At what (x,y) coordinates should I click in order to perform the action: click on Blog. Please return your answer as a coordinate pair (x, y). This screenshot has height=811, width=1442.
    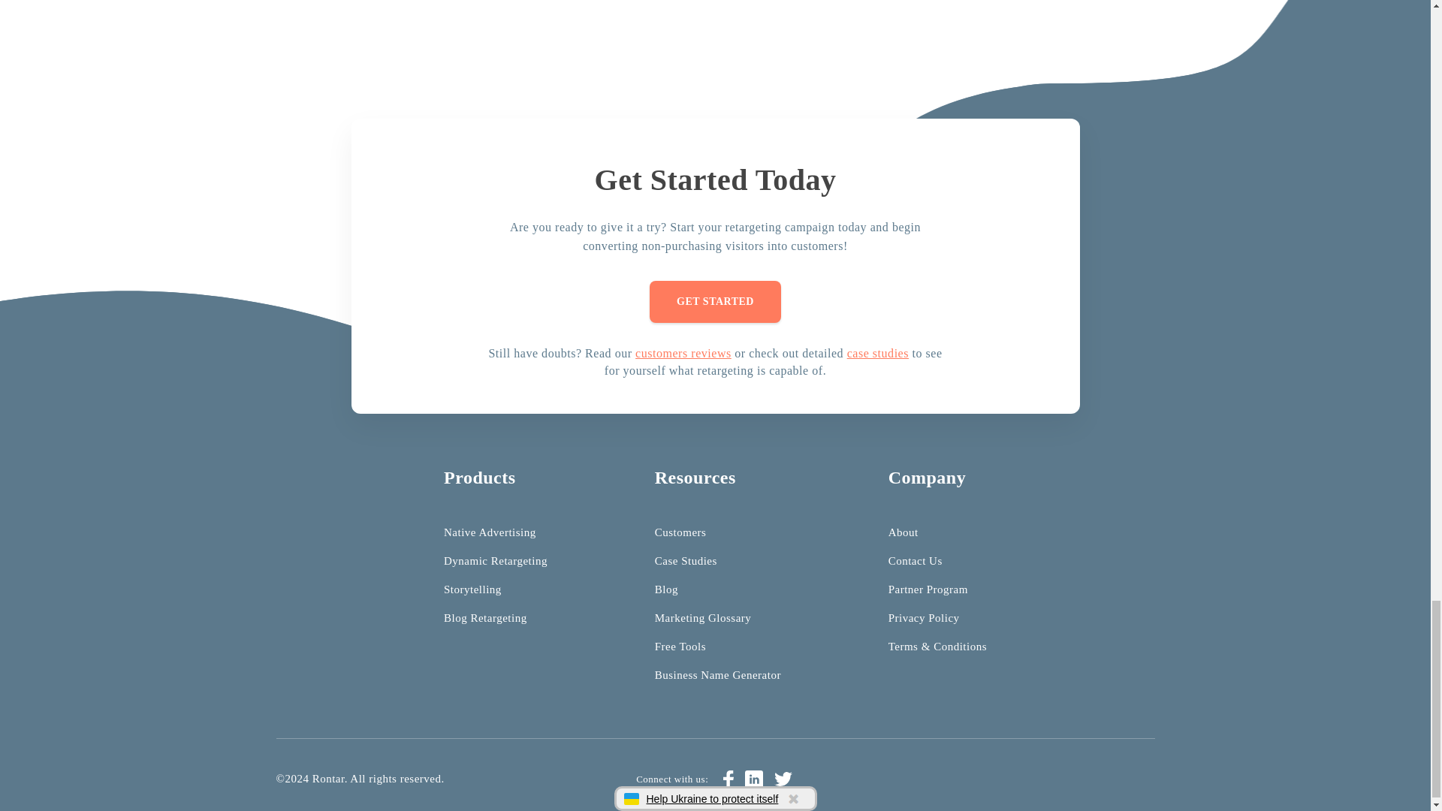
    Looking at the image, I should click on (665, 589).